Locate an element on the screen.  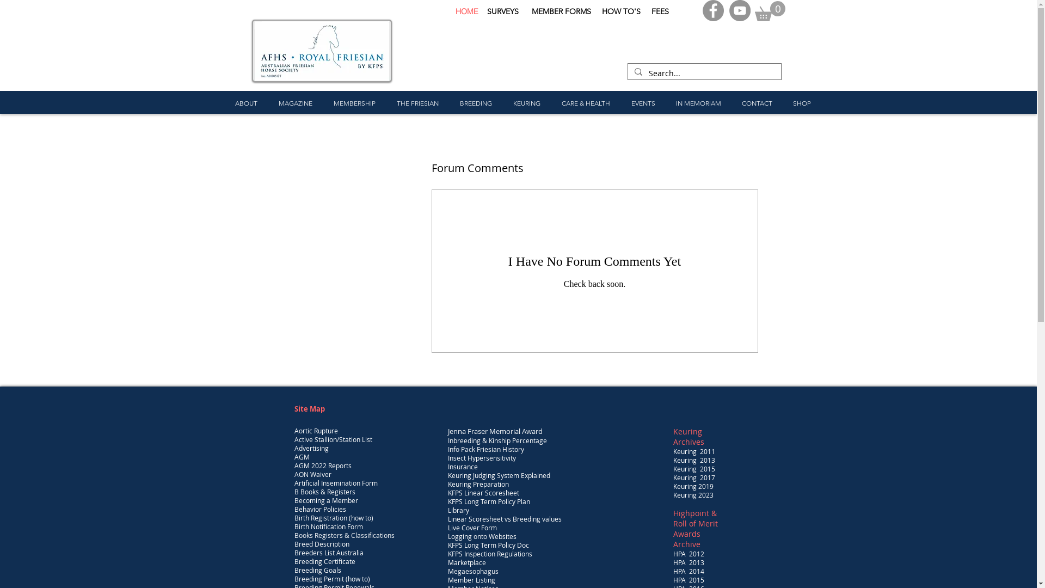
Live Cover Form is located at coordinates (472, 528).